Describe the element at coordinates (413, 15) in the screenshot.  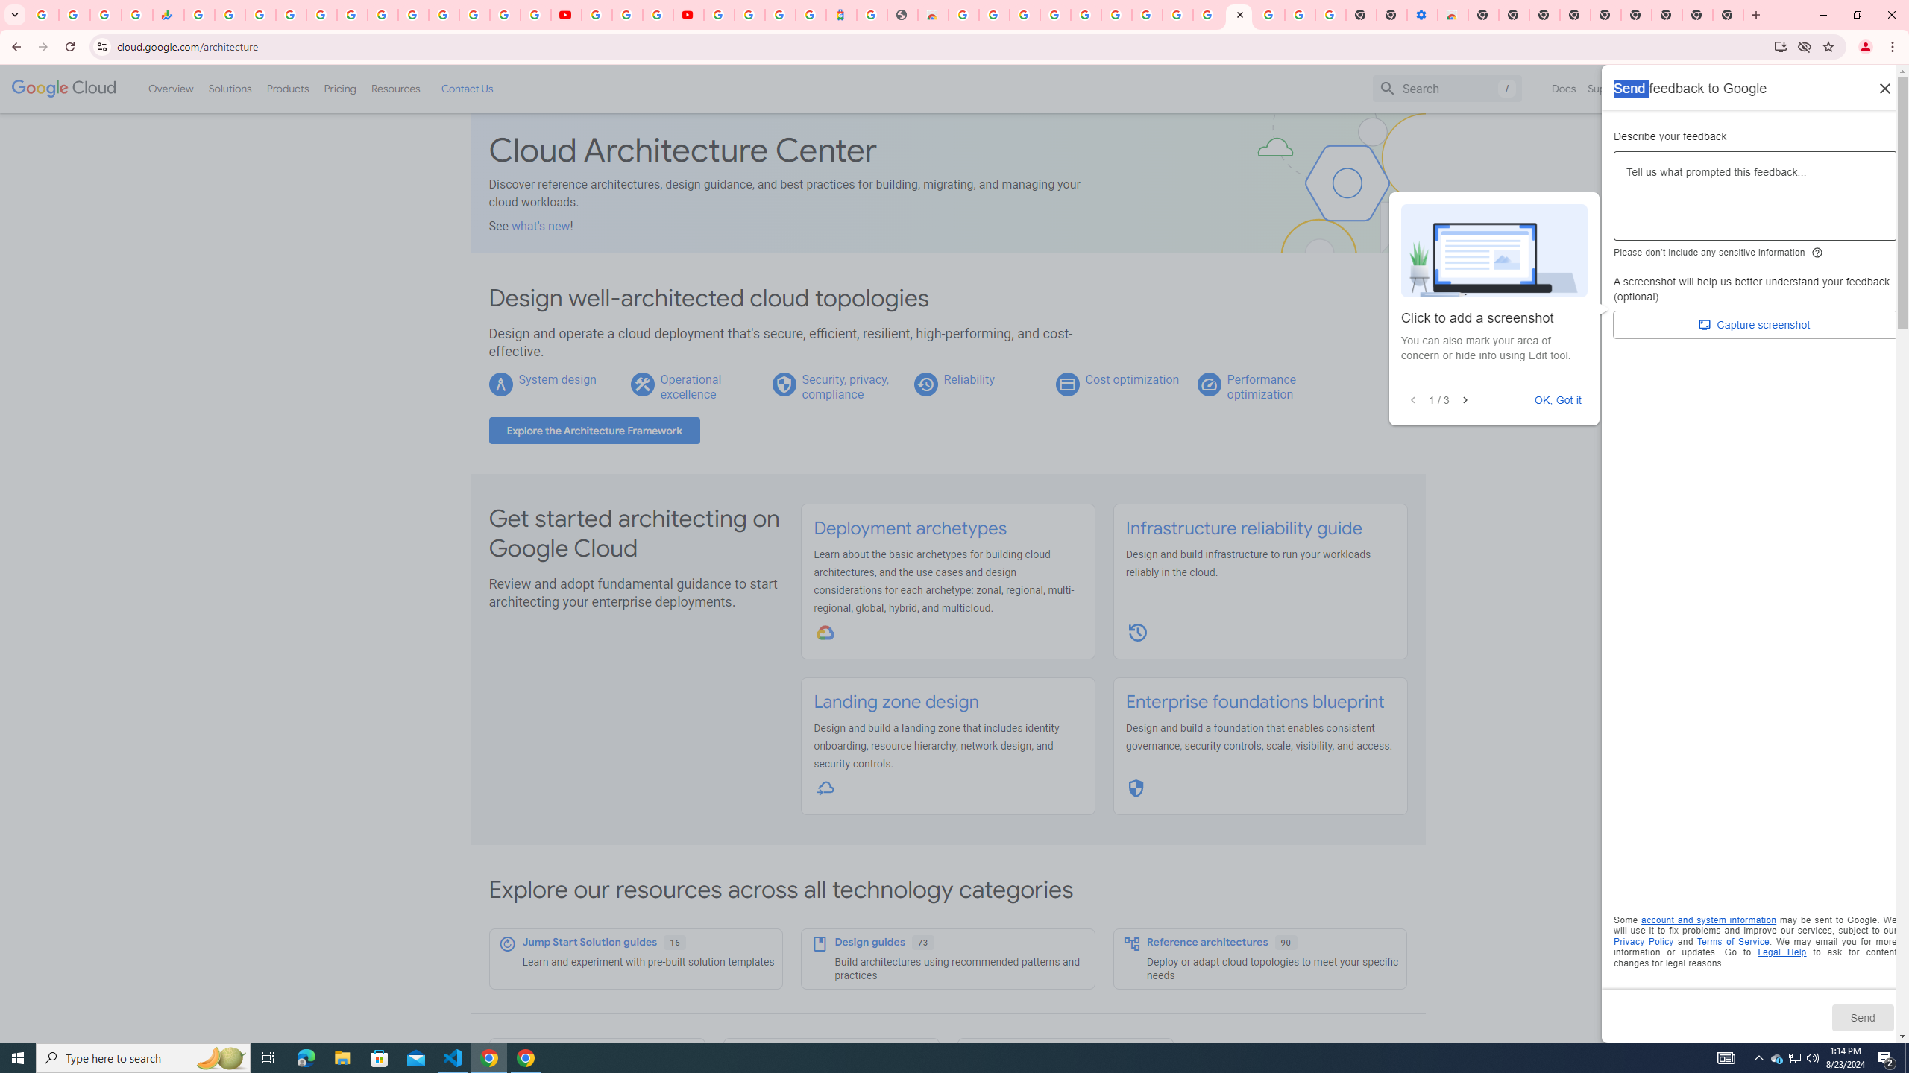
I see `YouTube` at that location.